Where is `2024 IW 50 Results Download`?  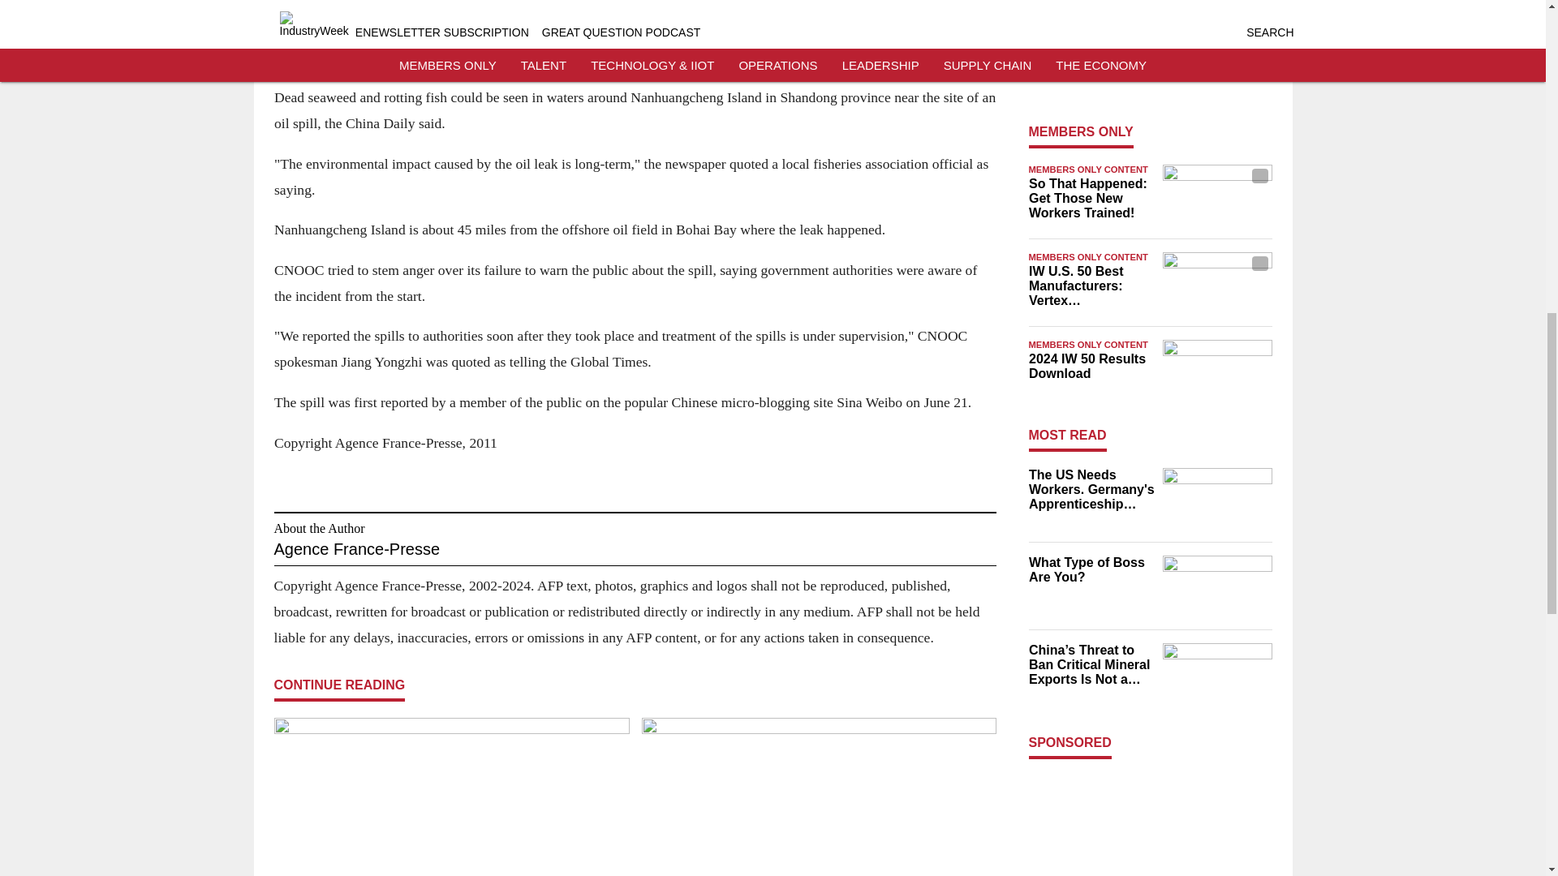 2024 IW 50 Results Download is located at coordinates (1091, 367).